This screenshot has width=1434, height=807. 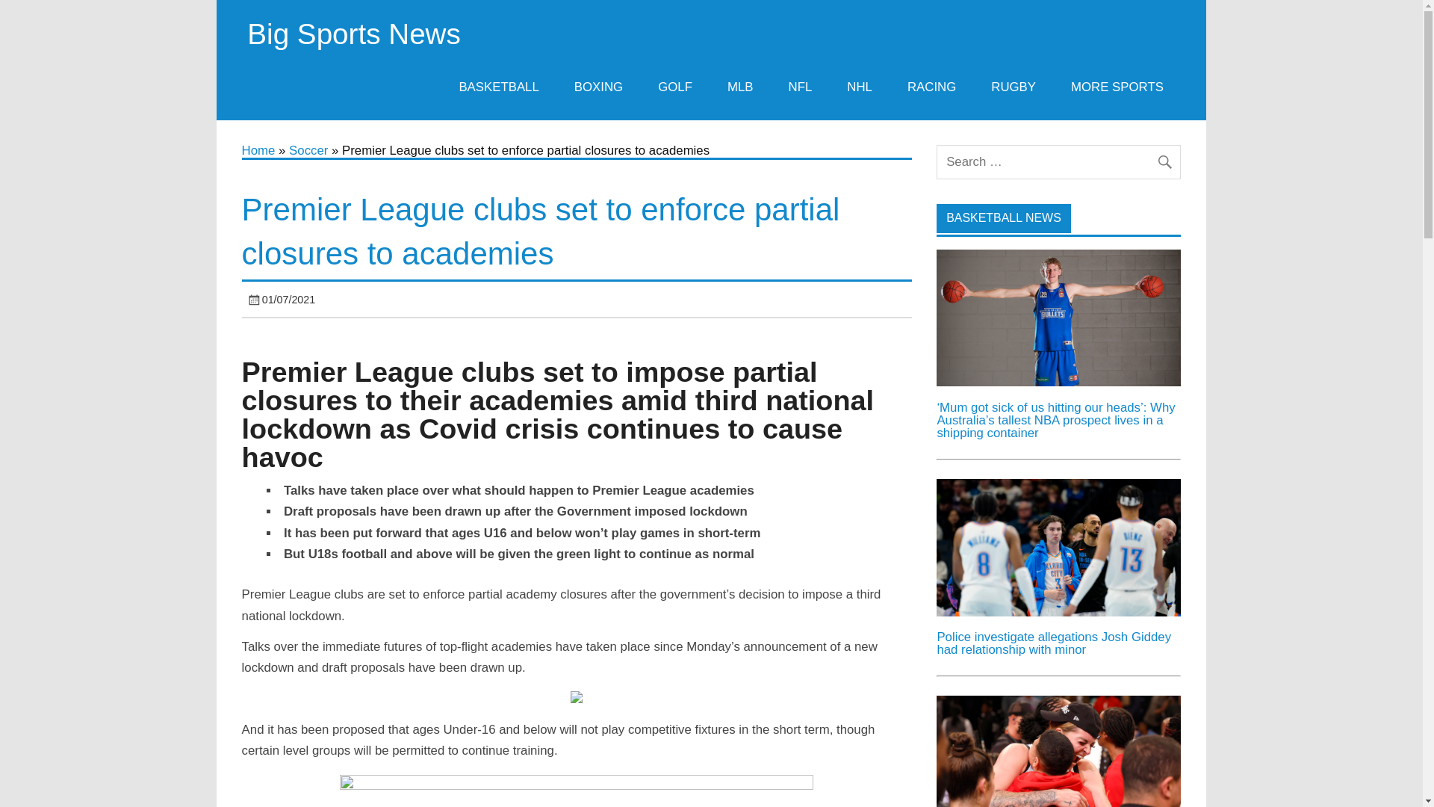 I want to click on 19:47, so click(x=288, y=300).